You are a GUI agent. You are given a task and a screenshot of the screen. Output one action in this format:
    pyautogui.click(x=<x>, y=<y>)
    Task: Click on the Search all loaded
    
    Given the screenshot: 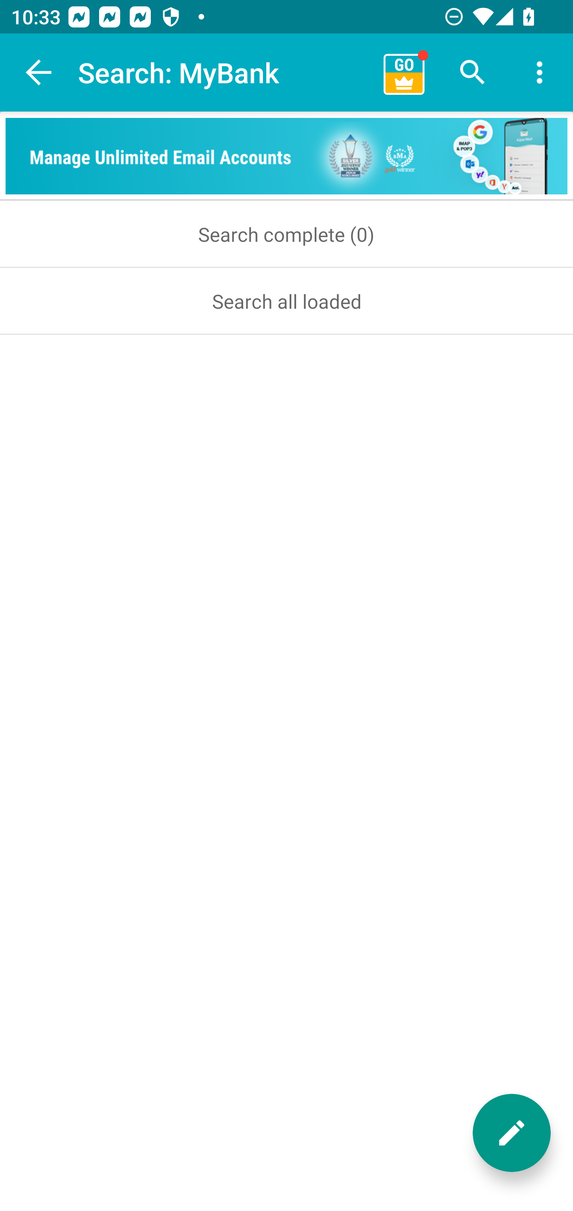 What is the action you would take?
    pyautogui.click(x=286, y=301)
    